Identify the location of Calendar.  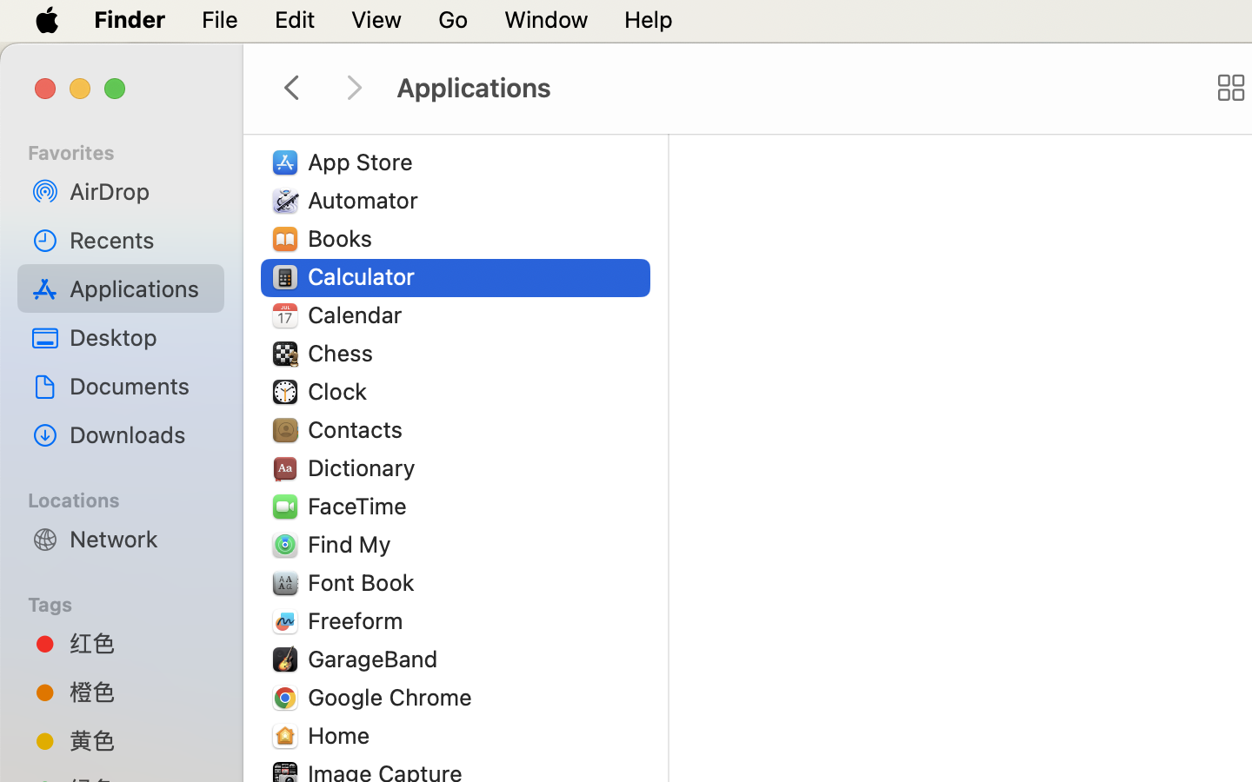
(359, 315).